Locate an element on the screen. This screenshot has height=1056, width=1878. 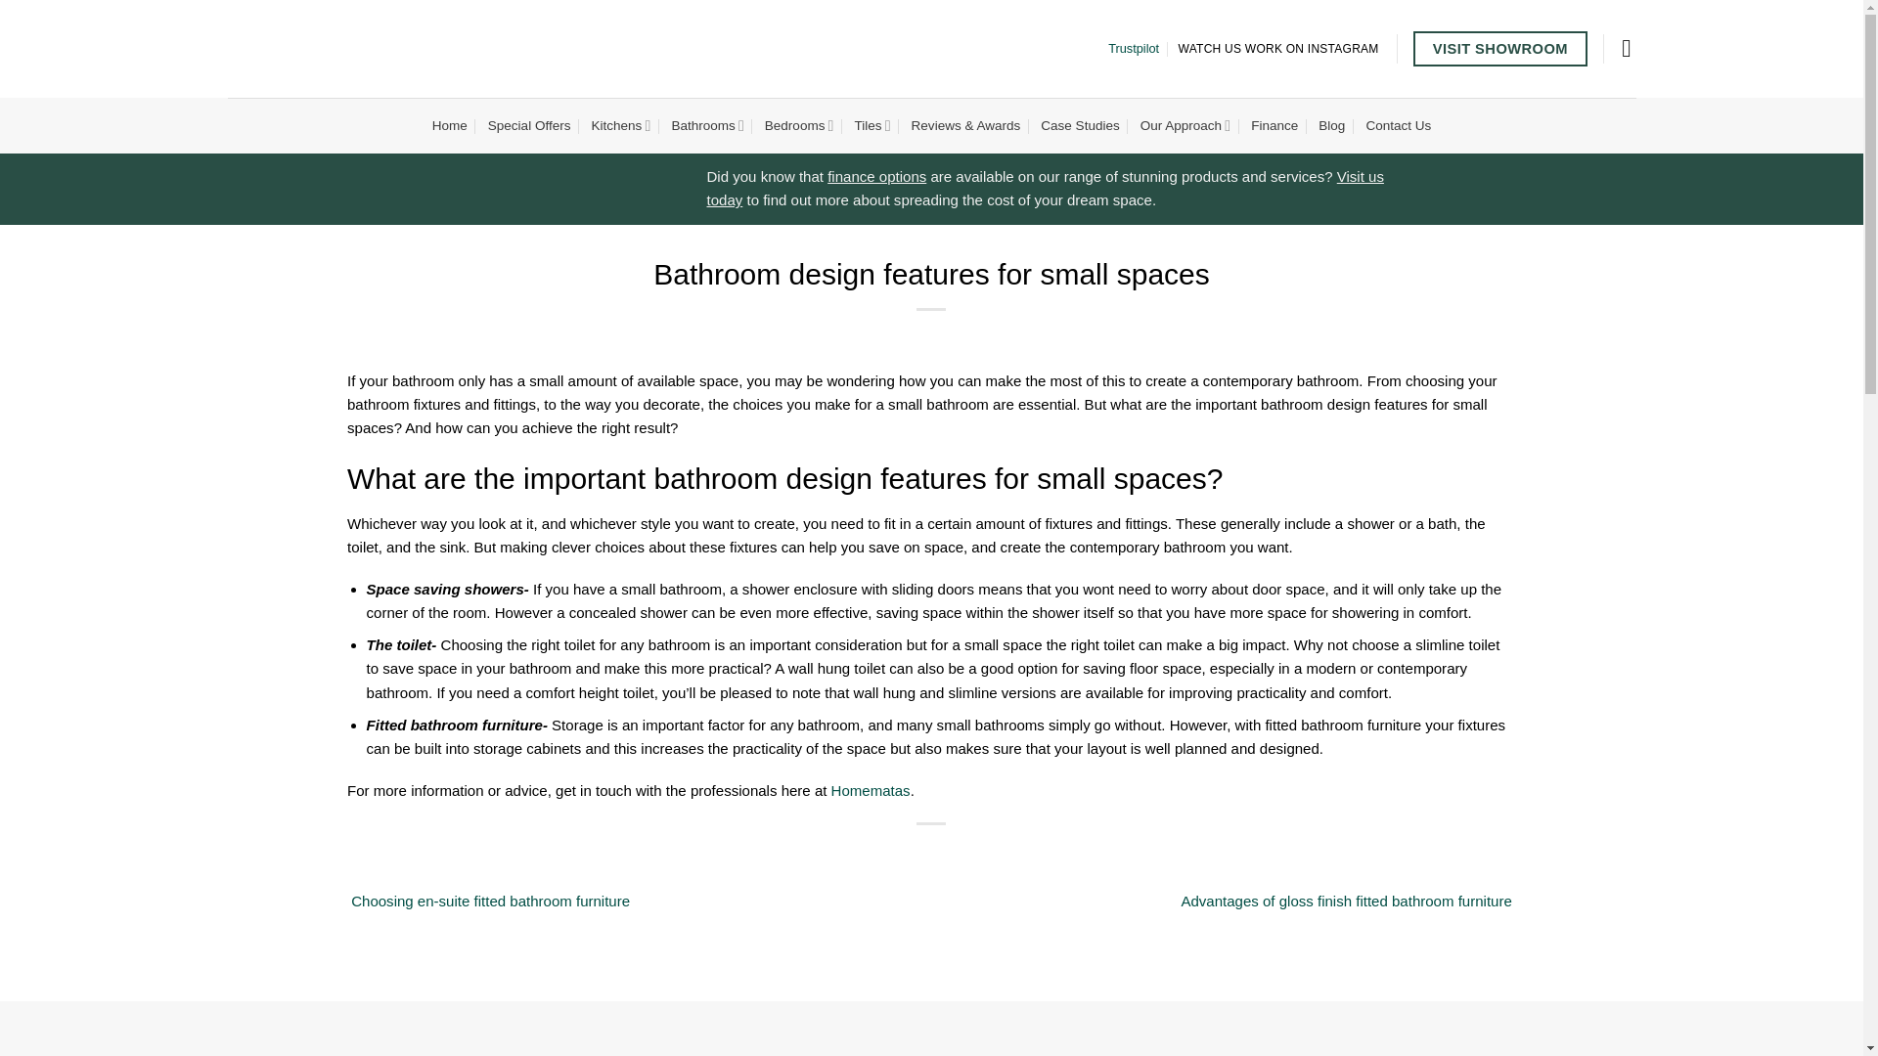
Share on Twitter is located at coordinates (904, 853).